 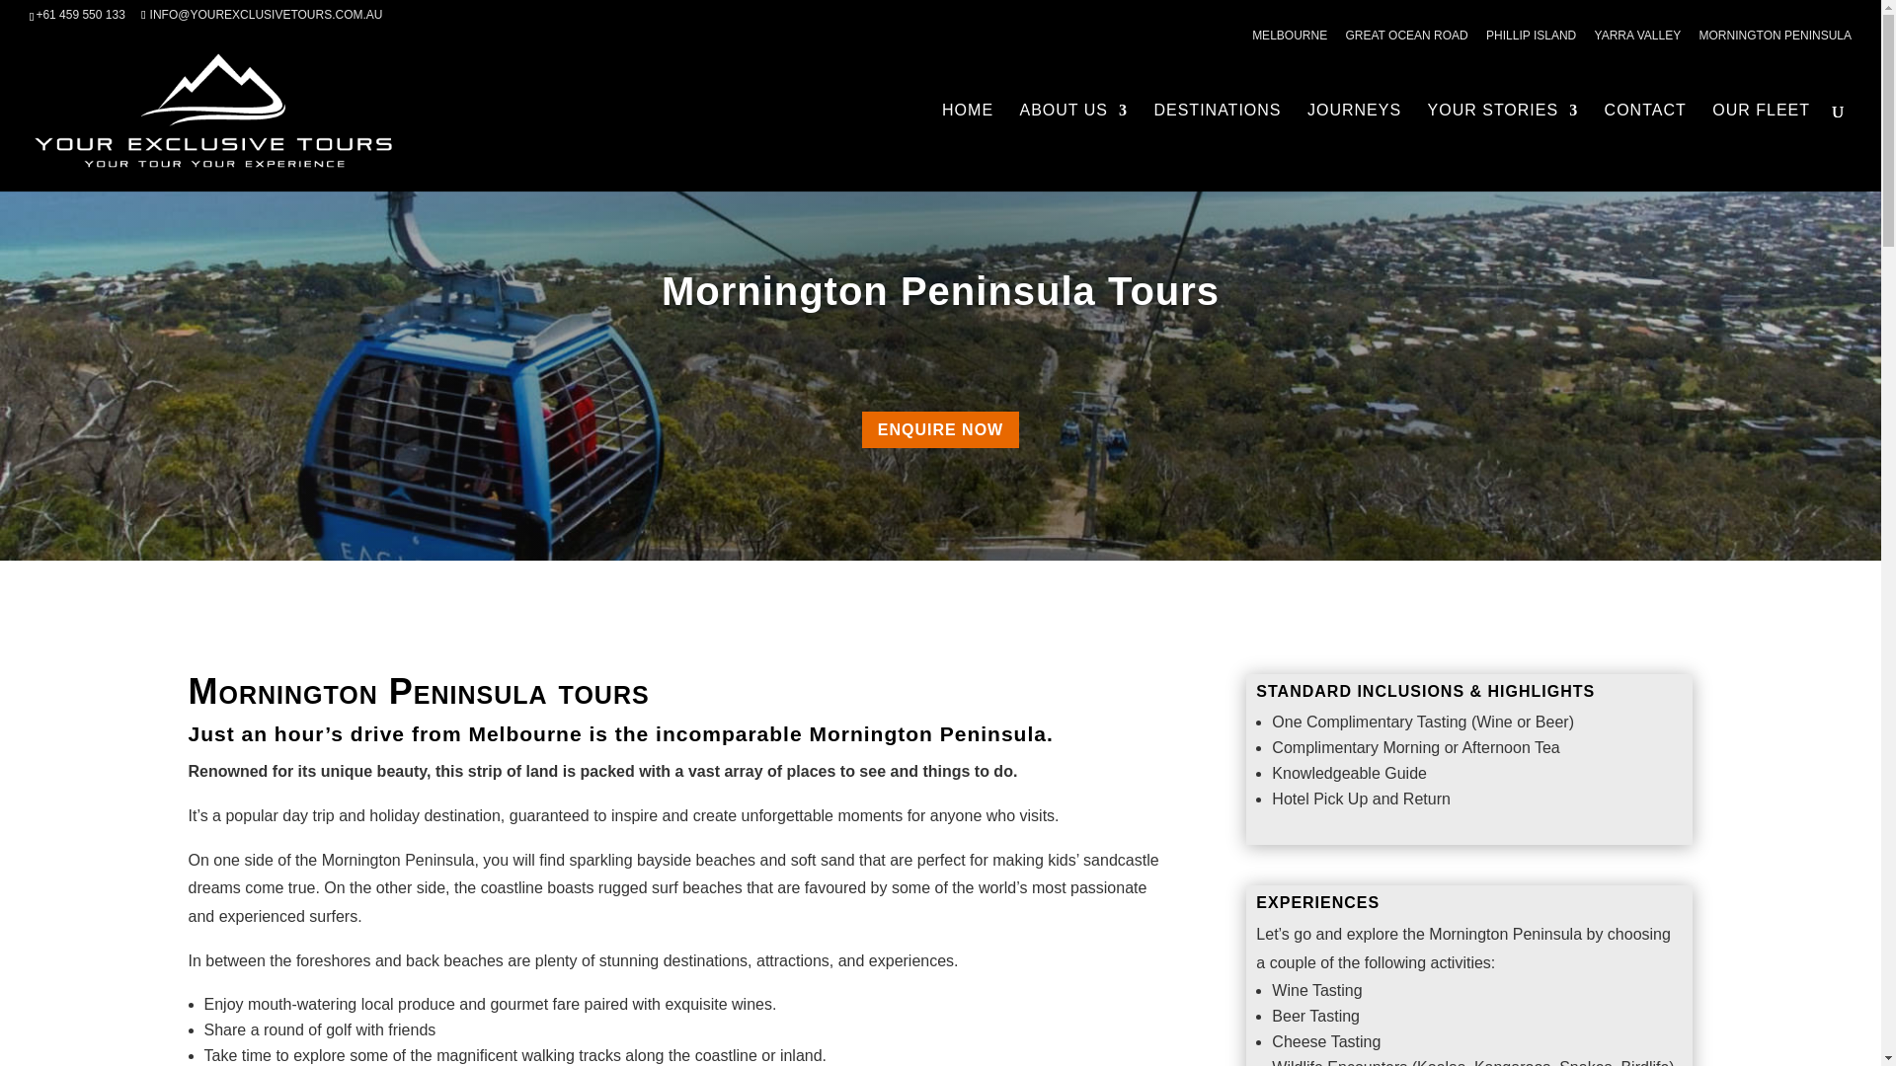 I want to click on JOURNEYS, so click(x=1354, y=147).